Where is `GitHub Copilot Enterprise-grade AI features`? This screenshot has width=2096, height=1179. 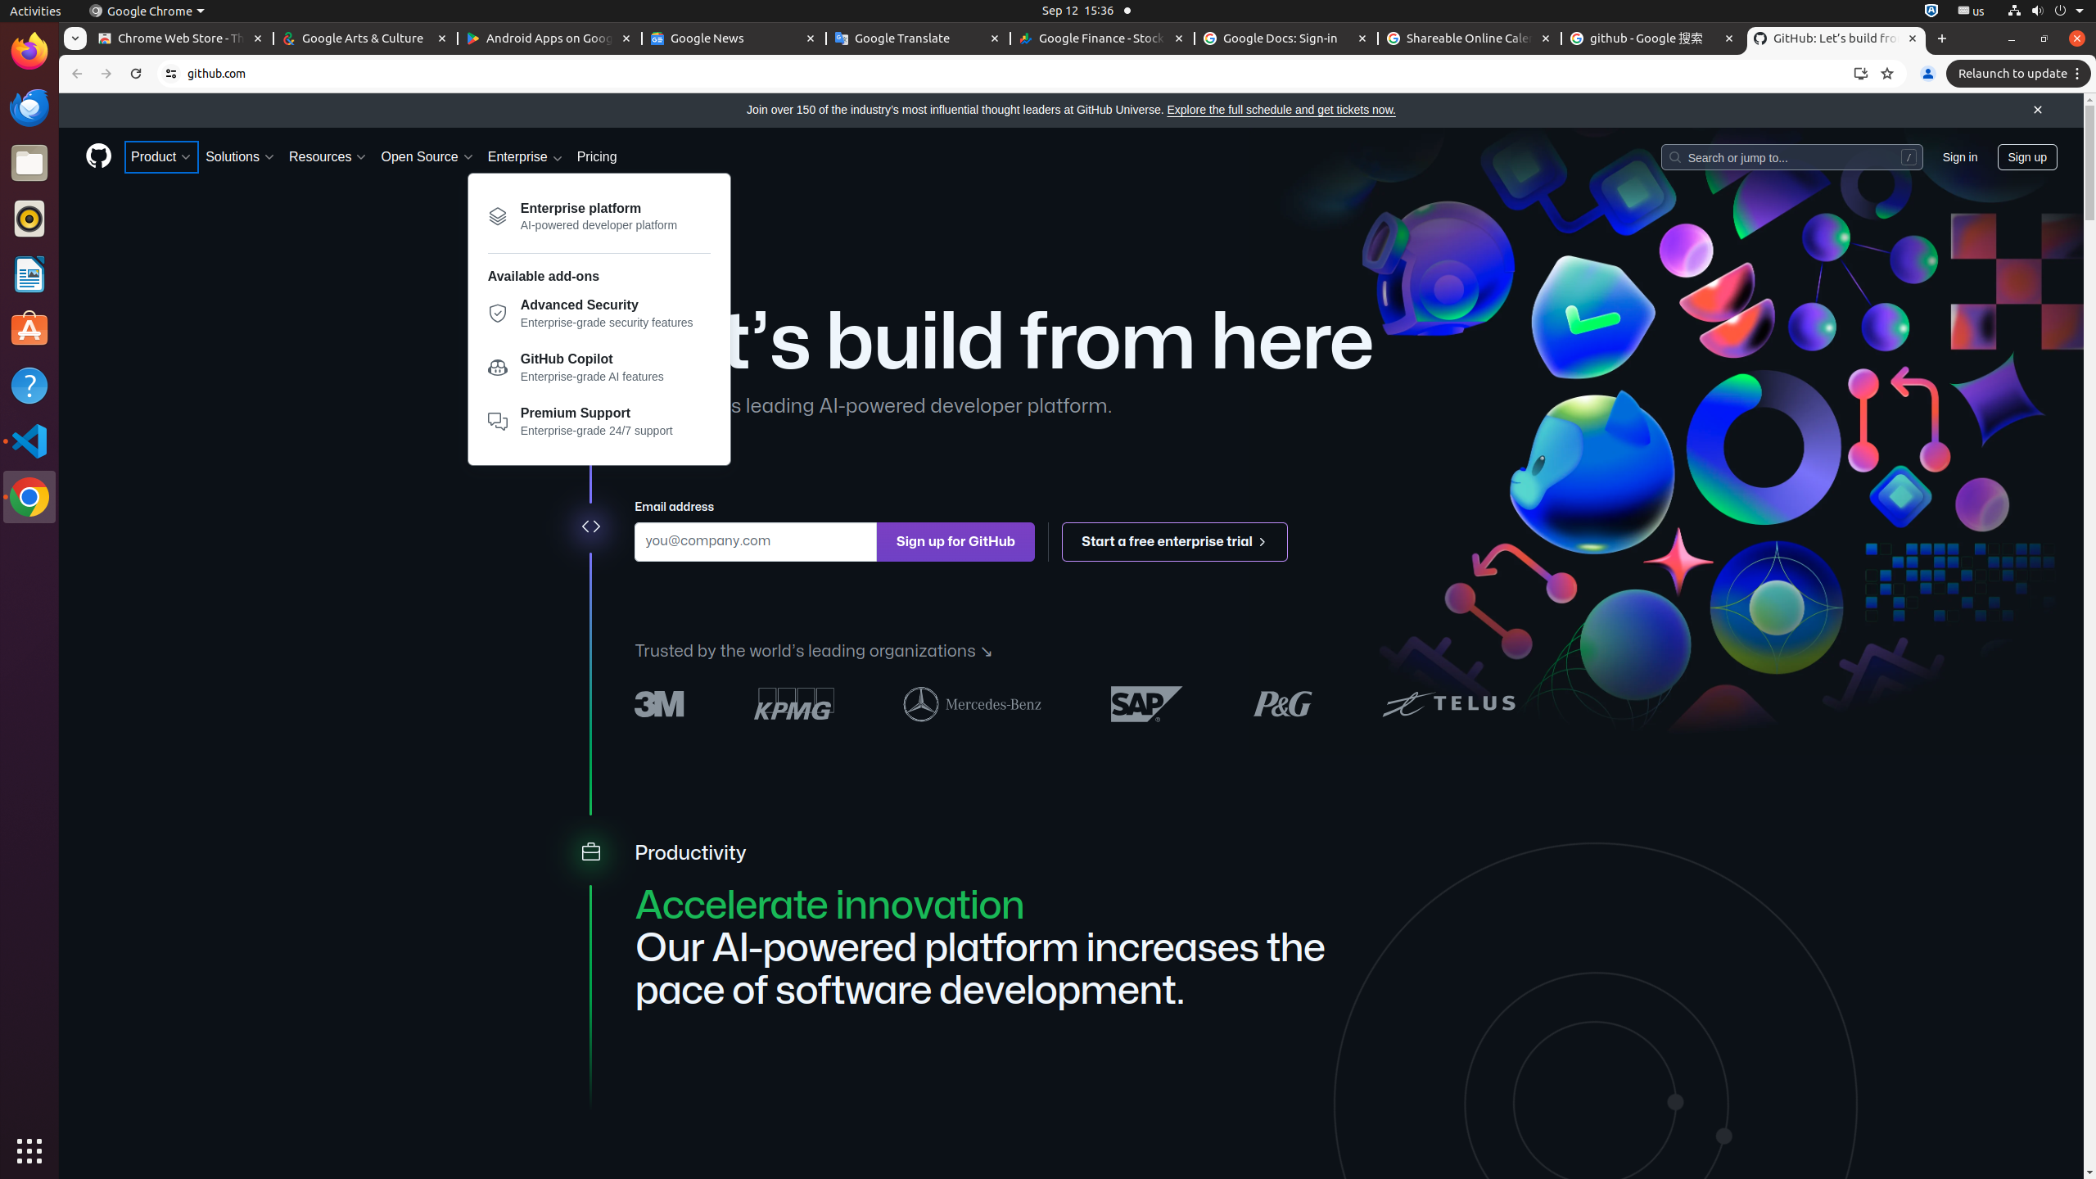
GitHub Copilot Enterprise-grade AI features is located at coordinates (599, 372).